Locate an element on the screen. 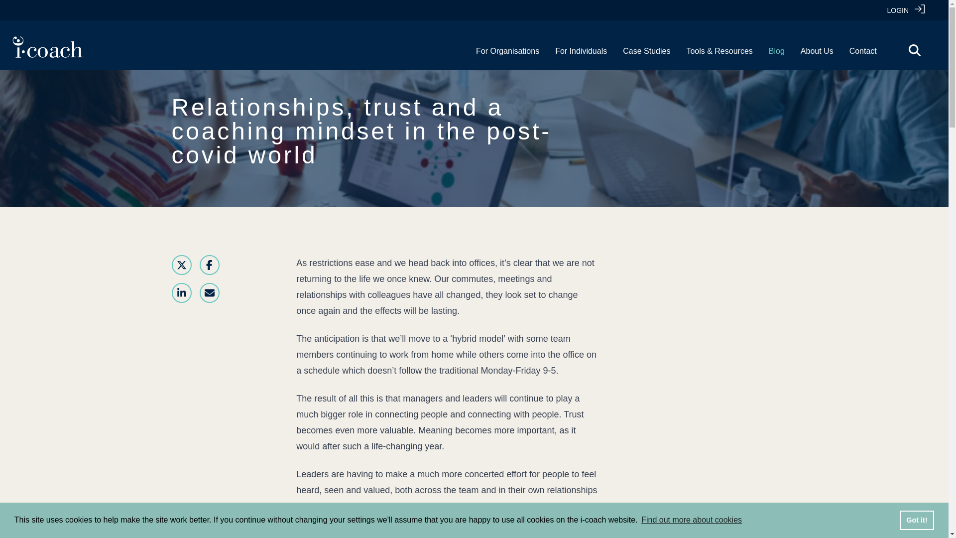 The width and height of the screenshot is (956, 538). Blog is located at coordinates (777, 51).